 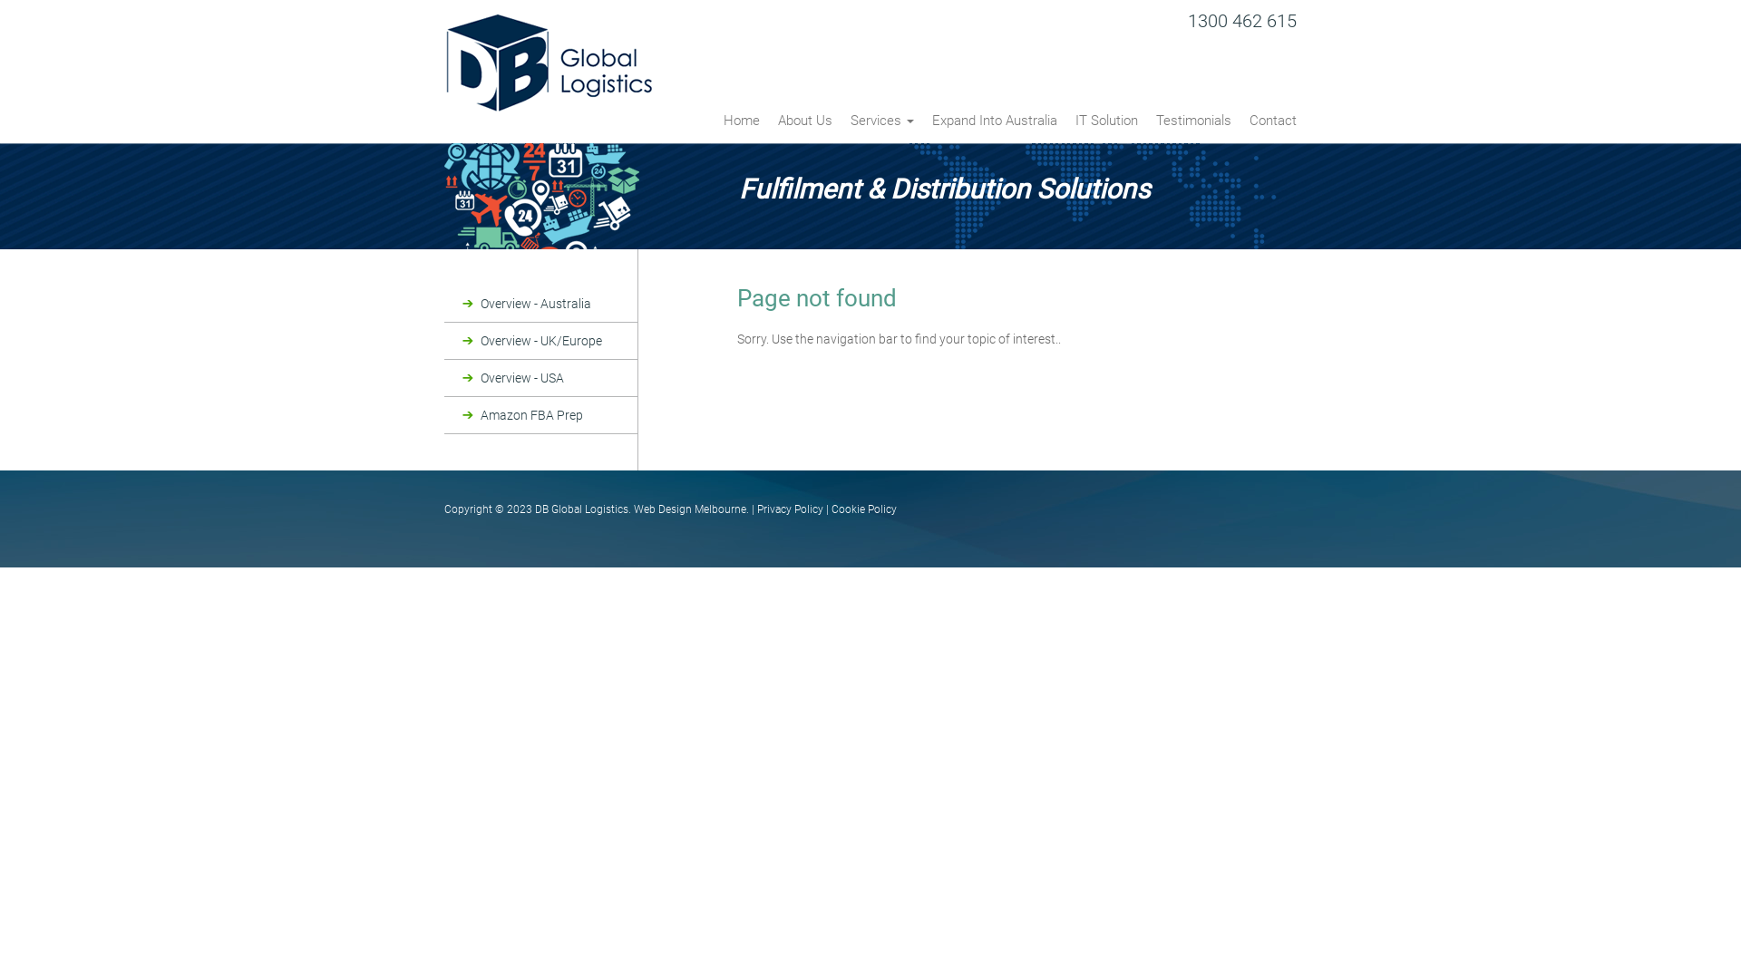 I want to click on 1300 462 615, so click(x=1242, y=21).